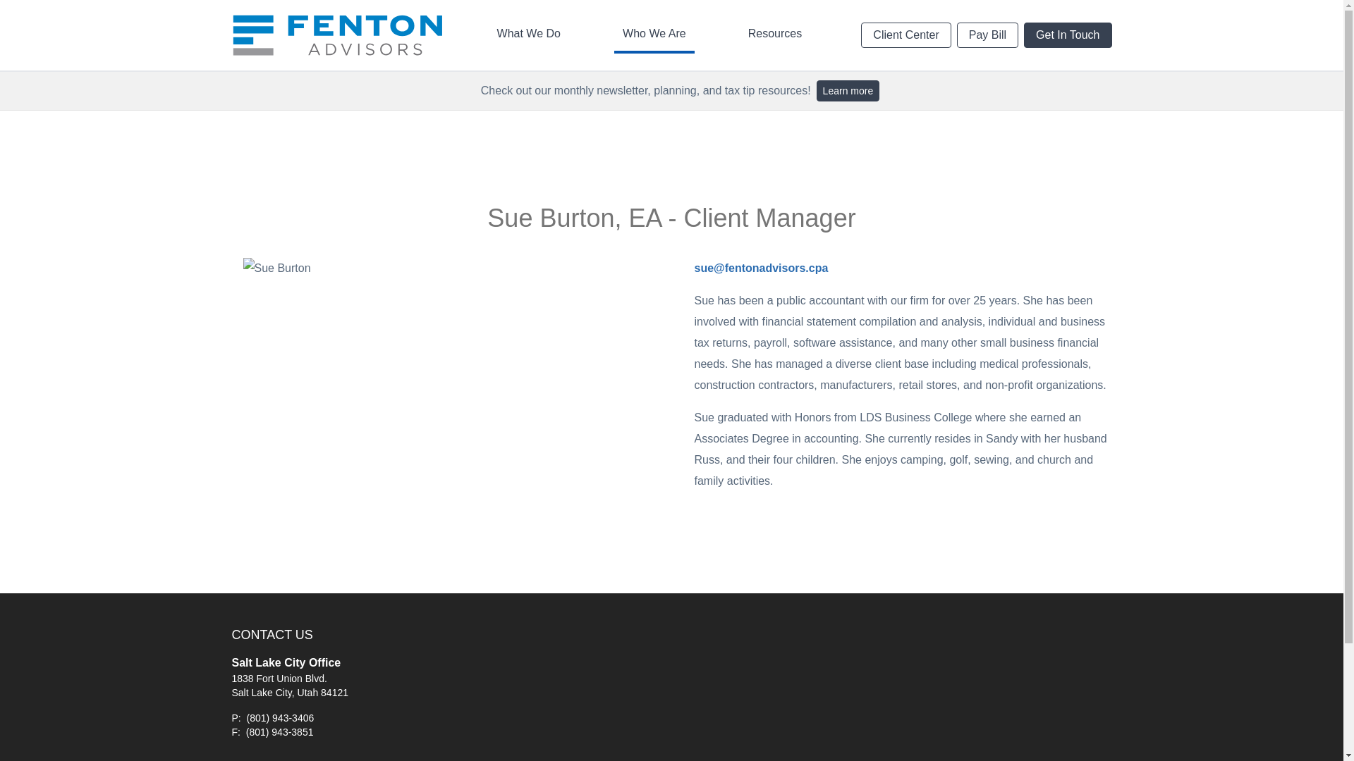 The image size is (1354, 761). Describe the element at coordinates (848, 90) in the screenshot. I see `Learn more` at that location.